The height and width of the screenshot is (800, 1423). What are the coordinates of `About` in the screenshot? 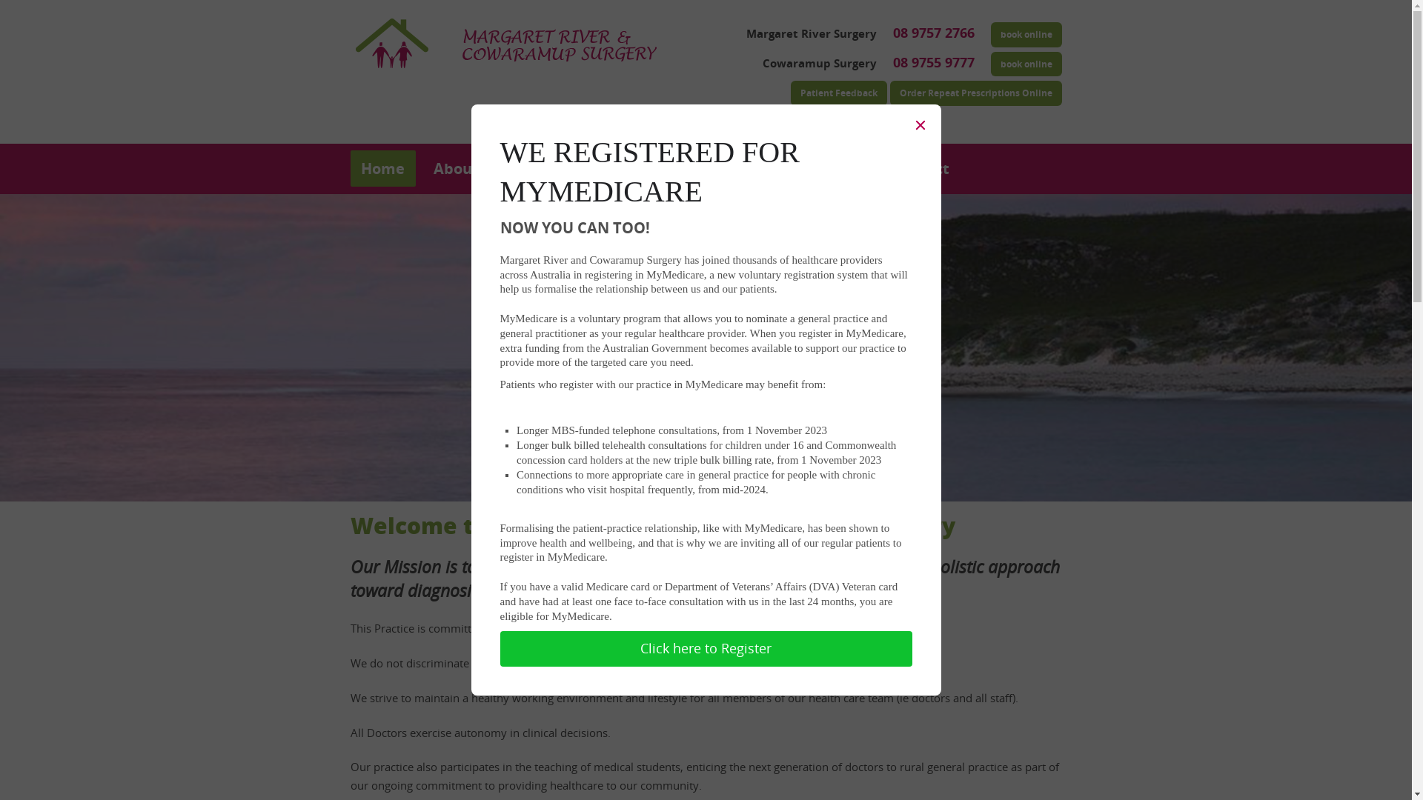 It's located at (456, 169).